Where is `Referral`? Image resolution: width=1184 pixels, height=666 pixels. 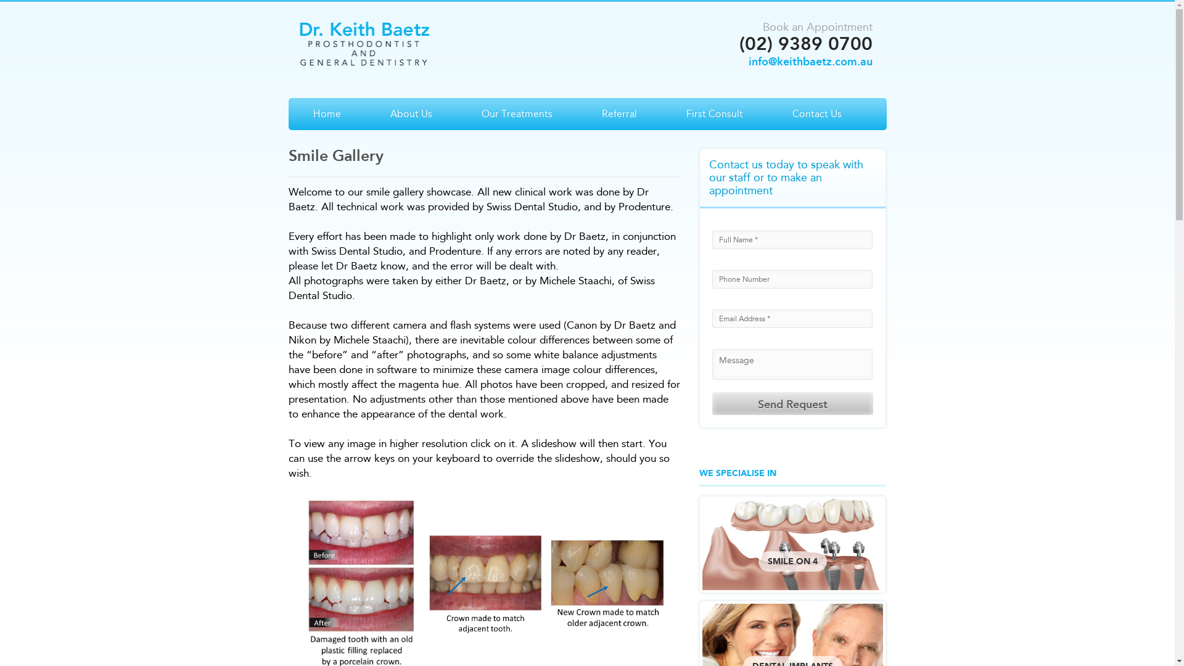
Referral is located at coordinates (619, 114).